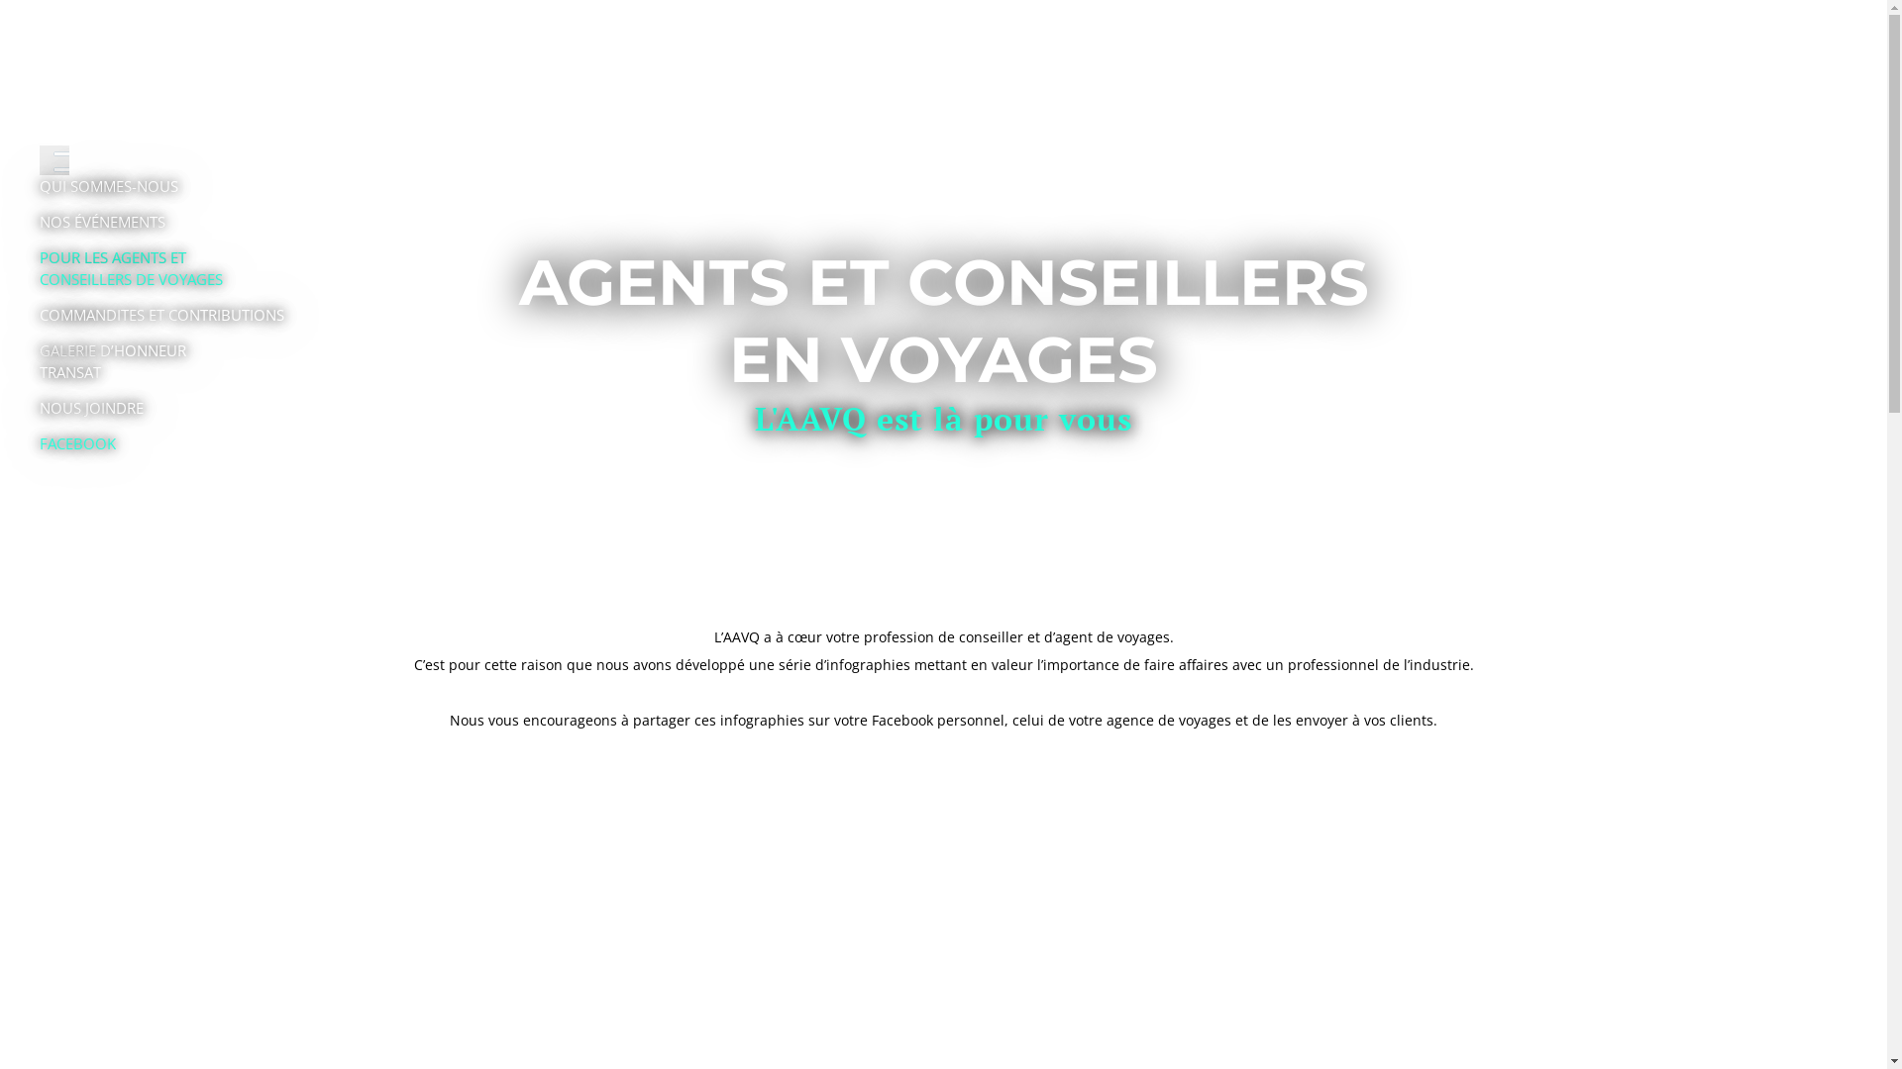  I want to click on QUI SOMMES-NOUS, so click(109, 186).